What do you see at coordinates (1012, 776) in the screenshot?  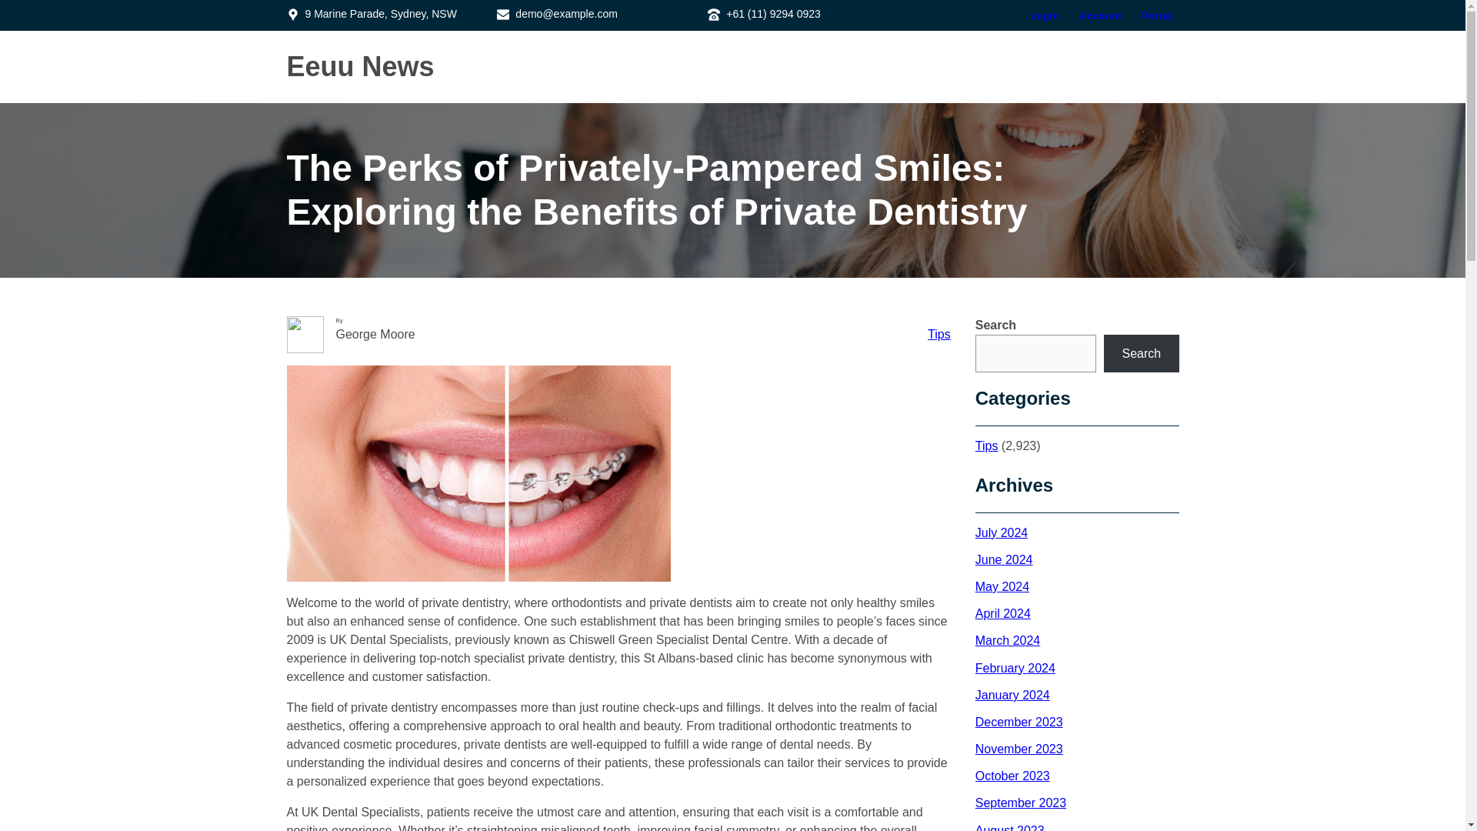 I see `October 2023` at bounding box center [1012, 776].